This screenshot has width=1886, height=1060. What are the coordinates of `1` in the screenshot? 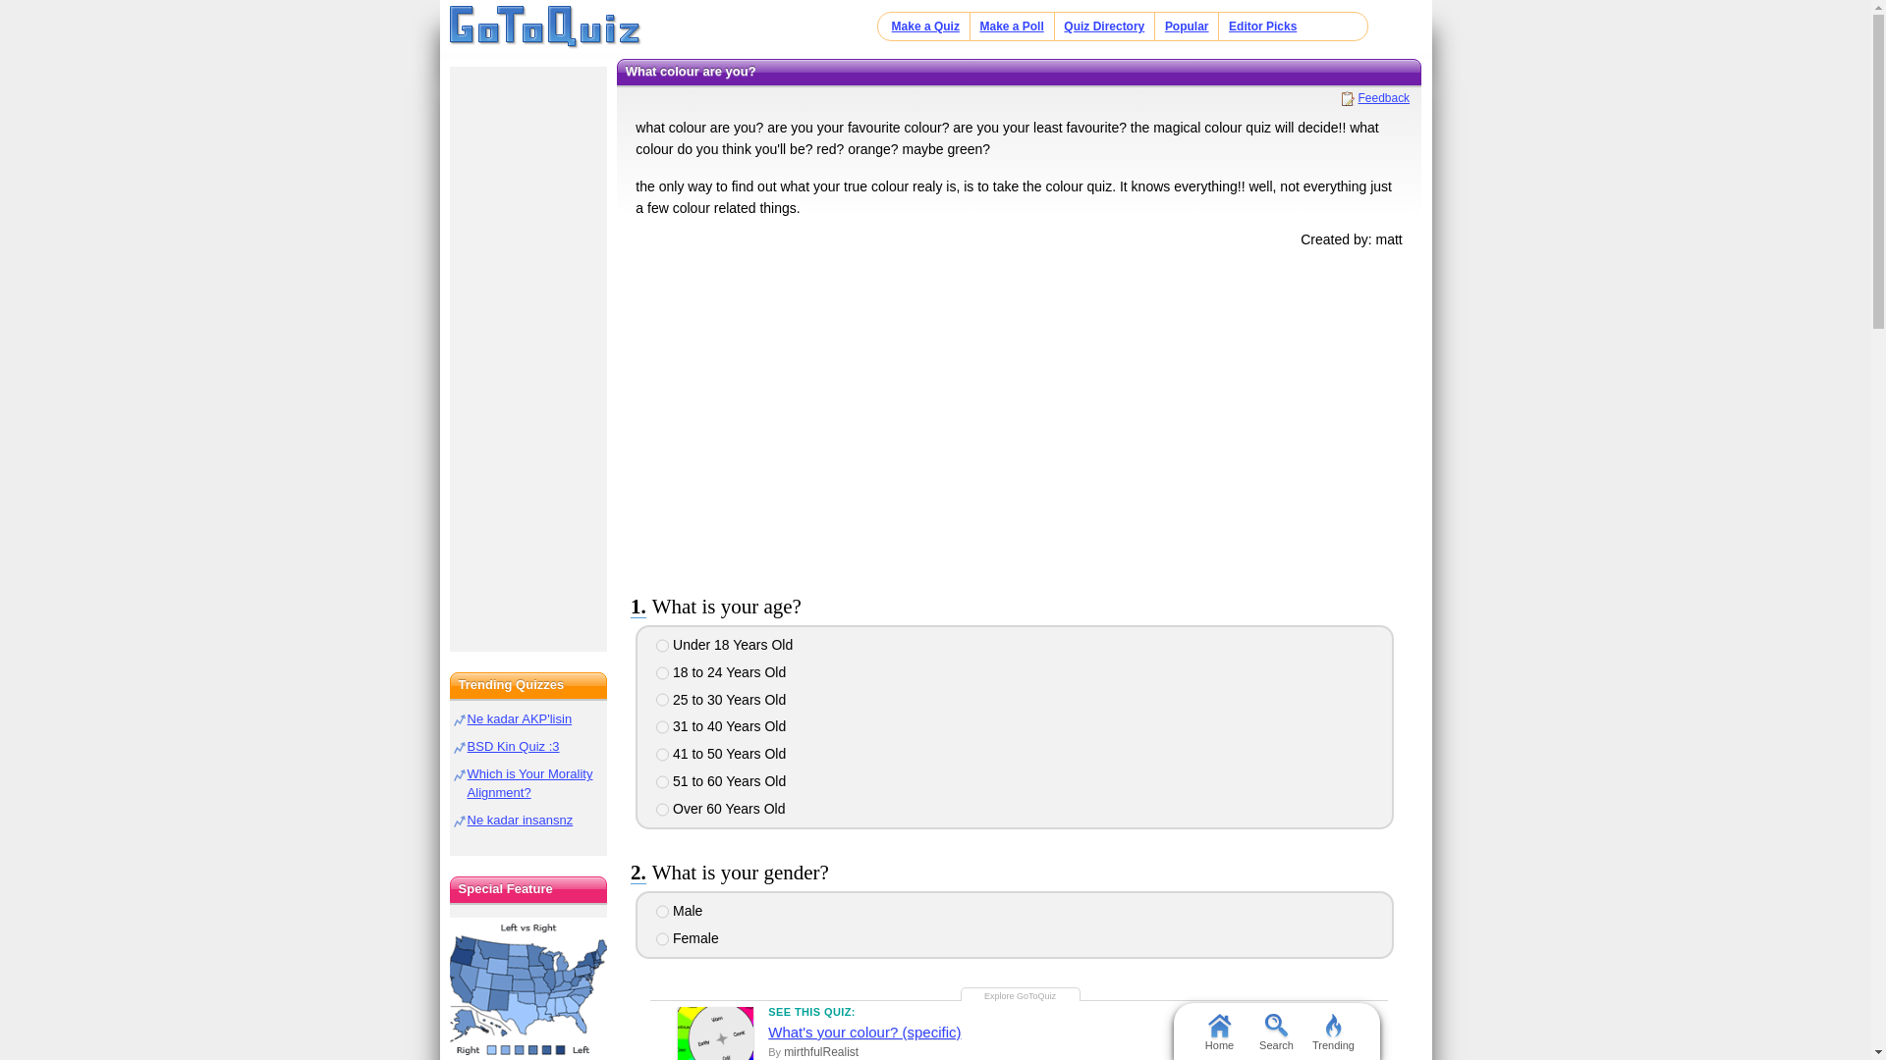 It's located at (662, 912).